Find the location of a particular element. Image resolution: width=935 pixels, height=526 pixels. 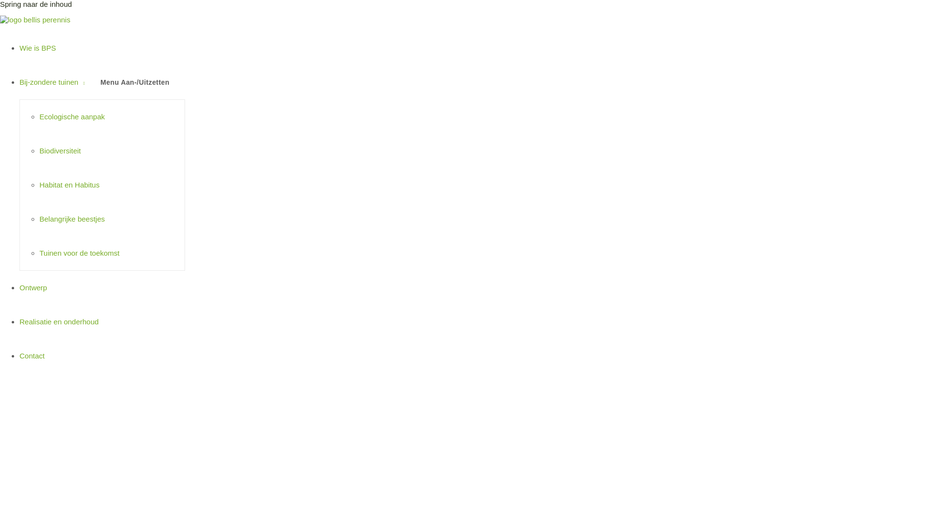

Spring naar de inhoud is located at coordinates (36, 4).